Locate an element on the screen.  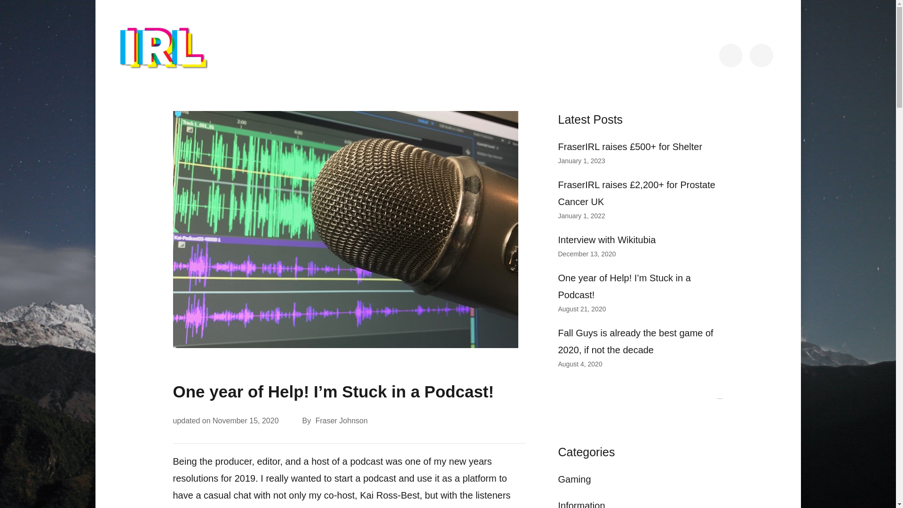
Information is located at coordinates (581, 504).